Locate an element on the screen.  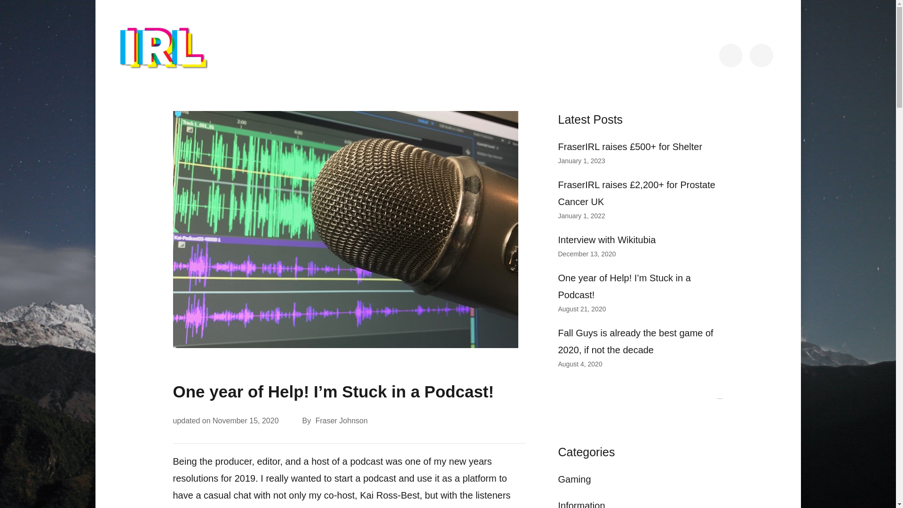
Information is located at coordinates (581, 504).